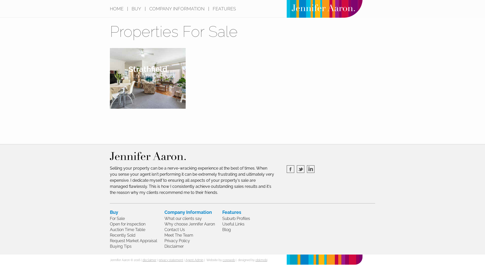  Describe the element at coordinates (117, 9) in the screenshot. I see `HOME` at that location.